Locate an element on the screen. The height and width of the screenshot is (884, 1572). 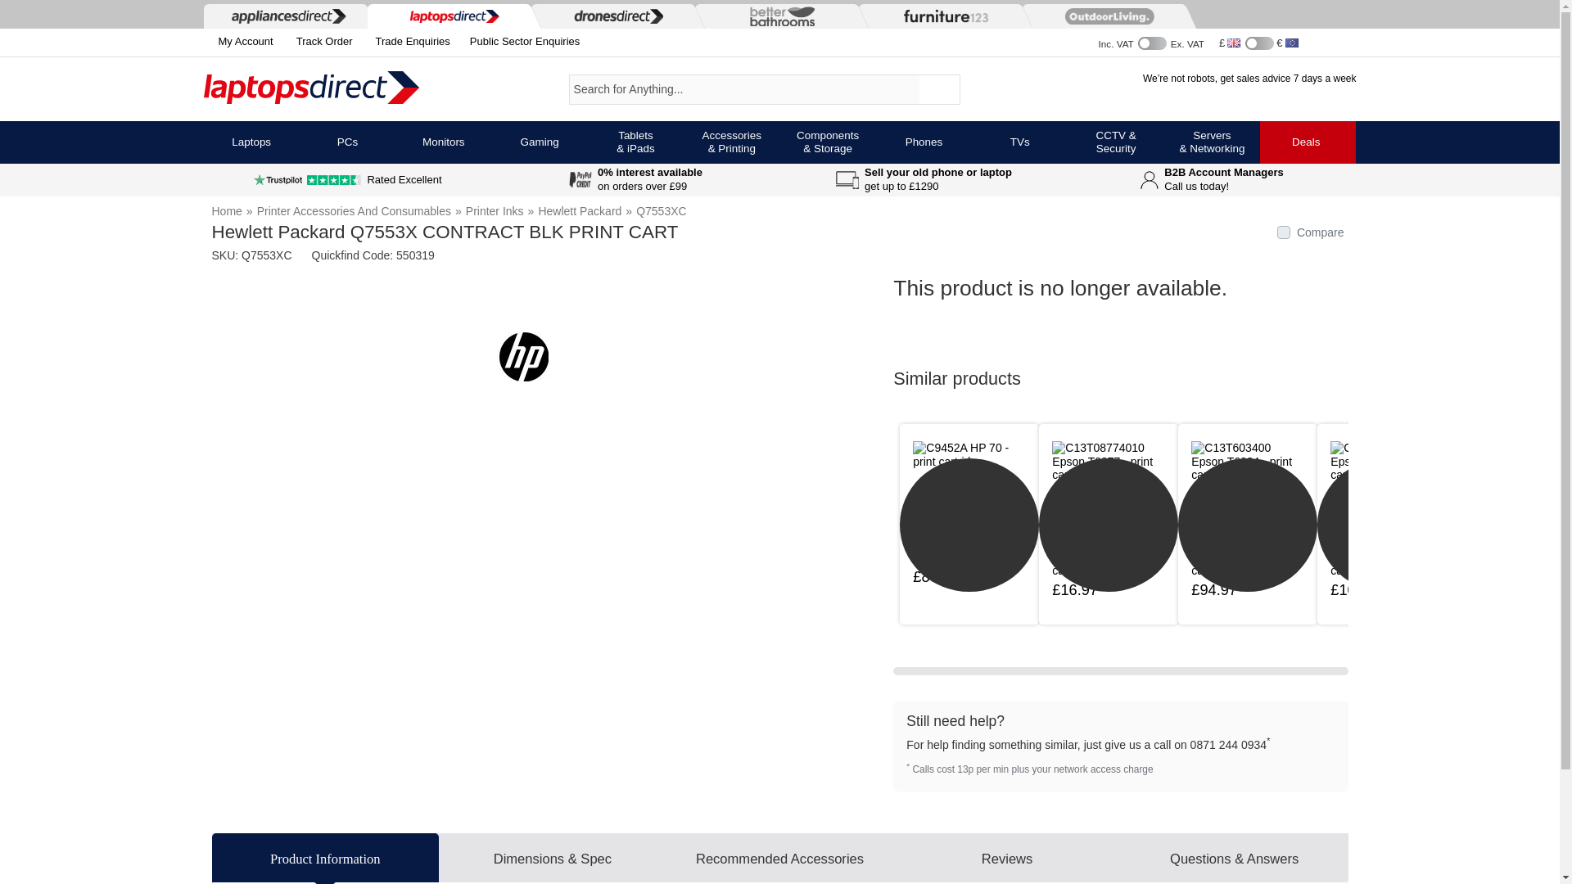
Laptops Direct is located at coordinates (450, 16).